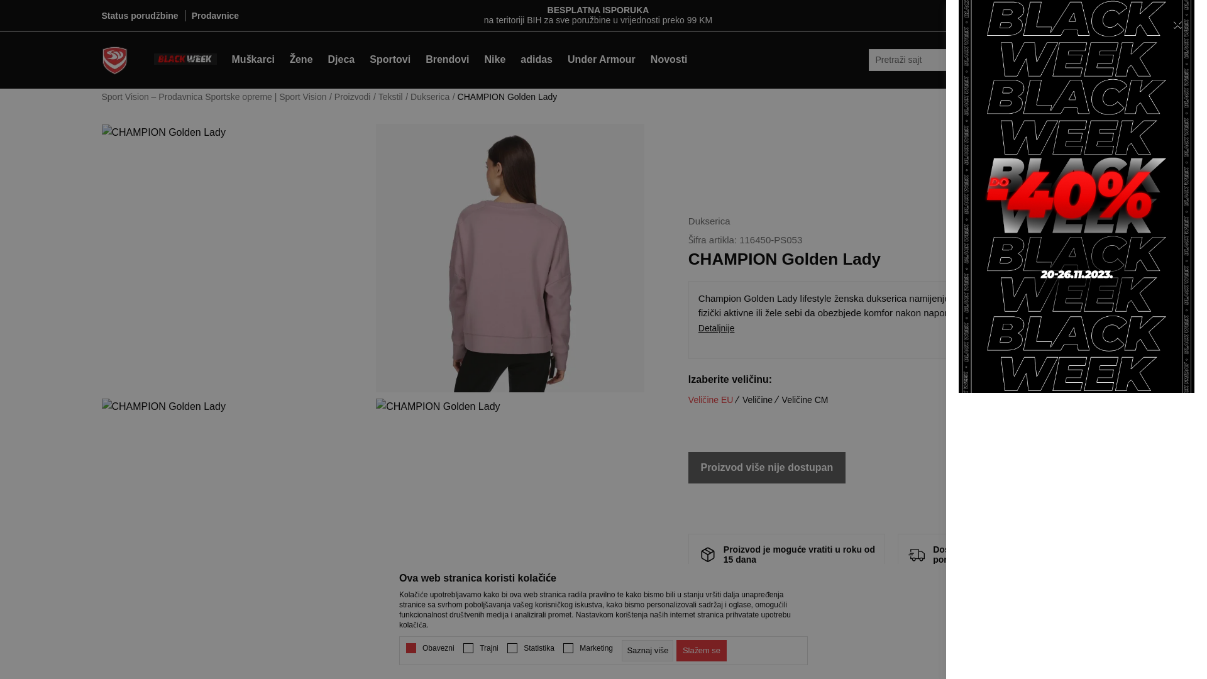 Image resolution: width=1207 pixels, height=679 pixels. What do you see at coordinates (1076, 196) in the screenshot?
I see `Advertisement popup` at bounding box center [1076, 196].